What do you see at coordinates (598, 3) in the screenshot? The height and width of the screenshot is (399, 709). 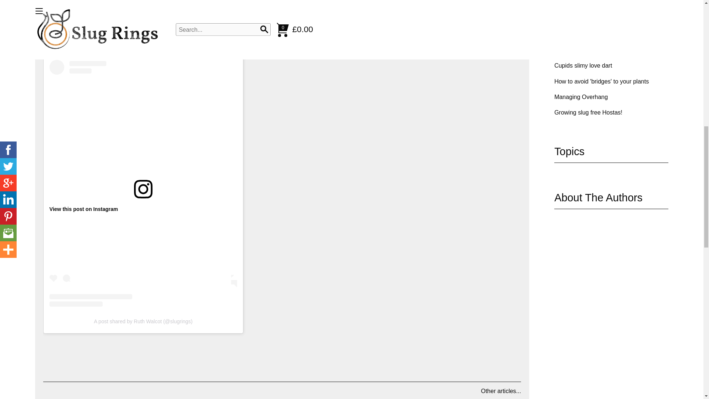 I see `Testing alternative slug deterrents` at bounding box center [598, 3].